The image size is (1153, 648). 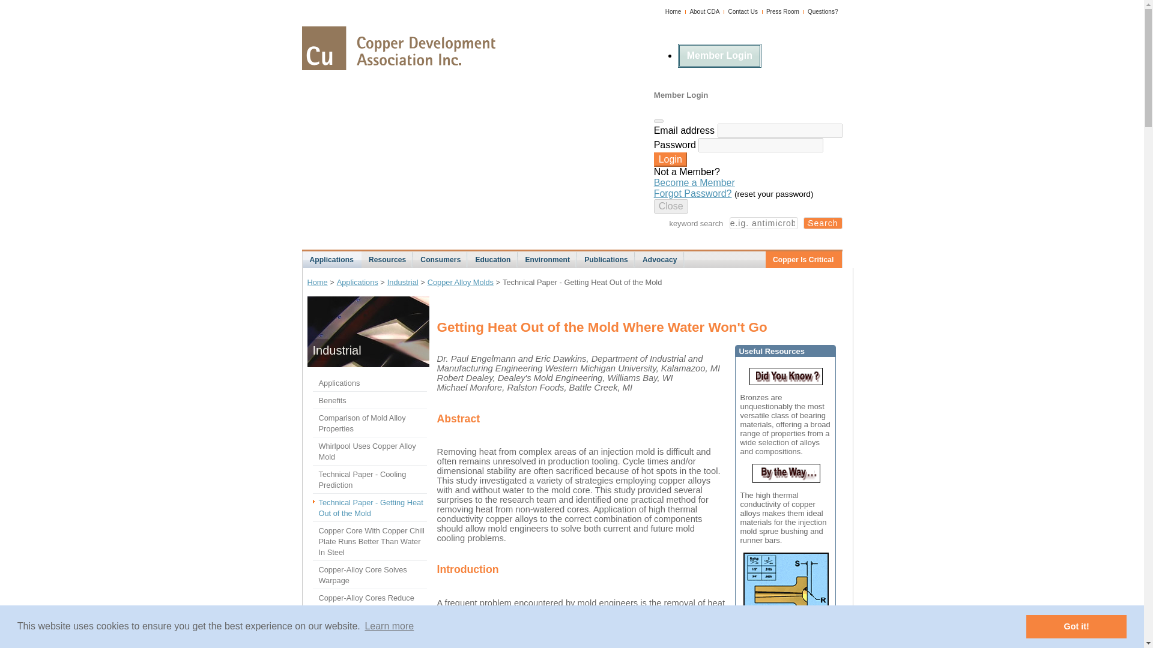 I want to click on Copper and Copper-related resources, so click(x=387, y=260).